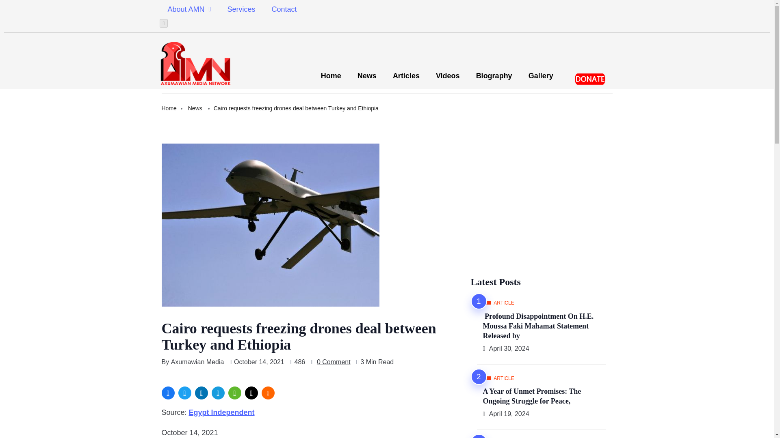 The image size is (780, 438). What do you see at coordinates (197, 362) in the screenshot?
I see `Axumawian Media` at bounding box center [197, 362].